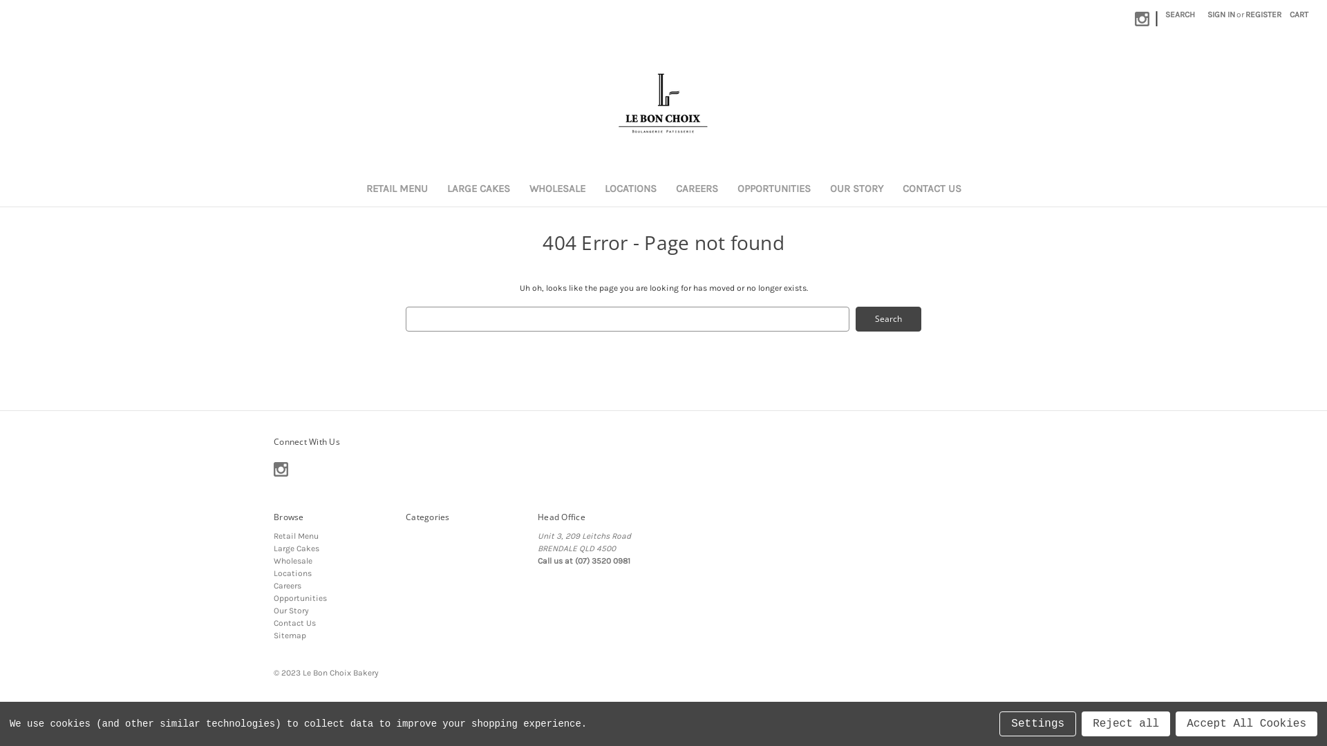 The width and height of the screenshot is (1327, 746). What do you see at coordinates (290, 635) in the screenshot?
I see `Sitemap` at bounding box center [290, 635].